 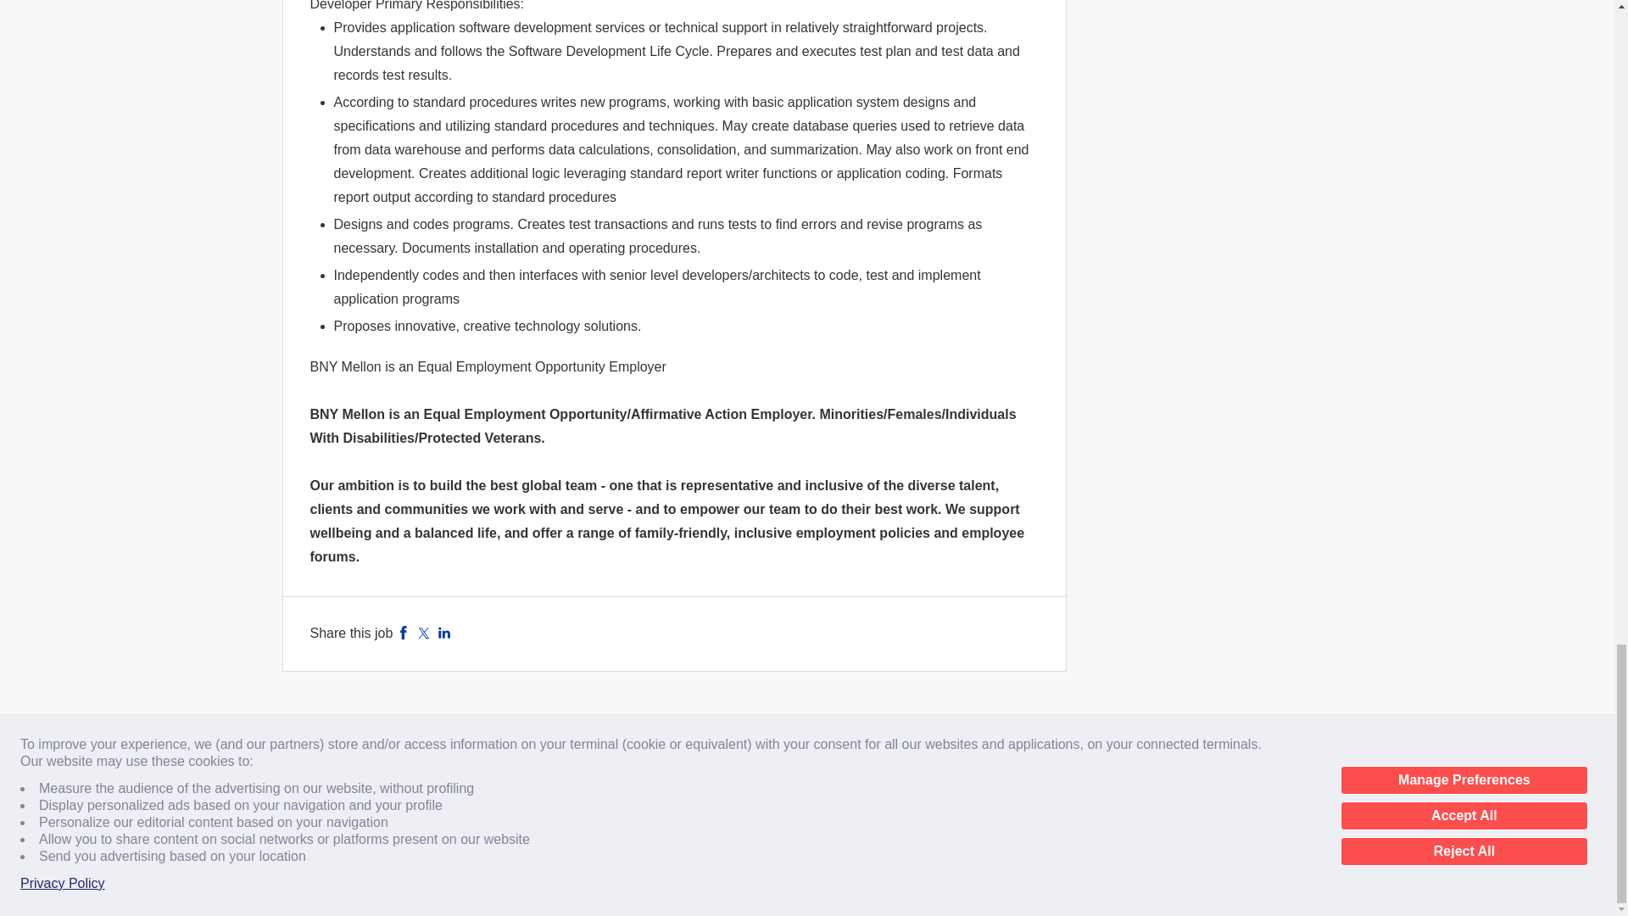 I want to click on About, so click(x=324, y=777).